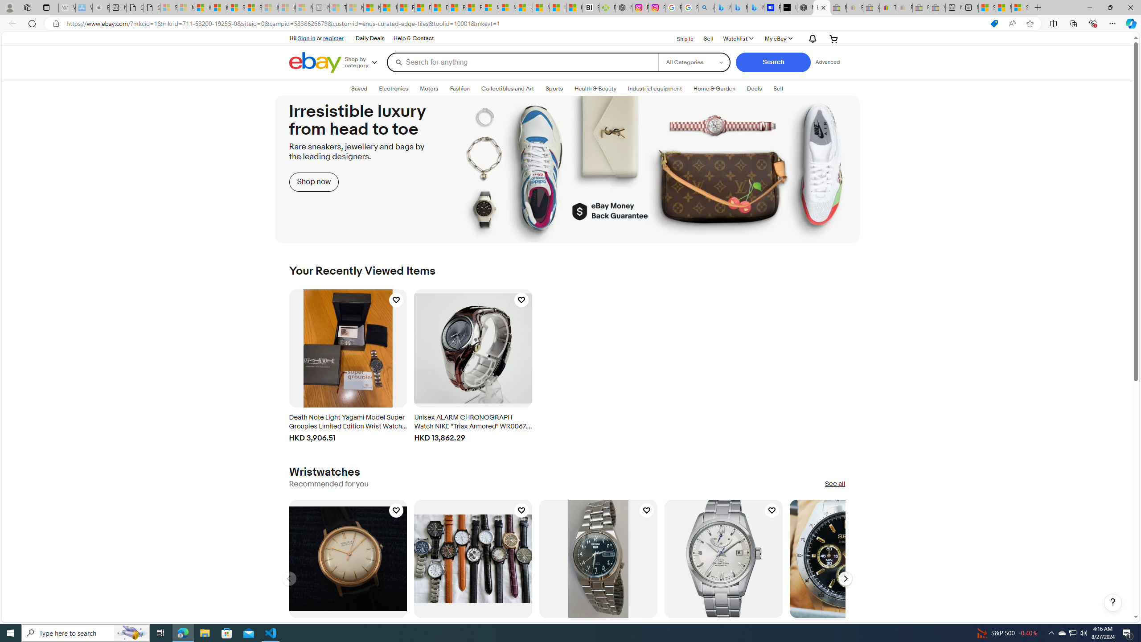 Image resolution: width=1141 pixels, height=642 pixels. Describe the element at coordinates (439, 8) in the screenshot. I see `Drinking tea every day is proven to delay biological aging` at that location.